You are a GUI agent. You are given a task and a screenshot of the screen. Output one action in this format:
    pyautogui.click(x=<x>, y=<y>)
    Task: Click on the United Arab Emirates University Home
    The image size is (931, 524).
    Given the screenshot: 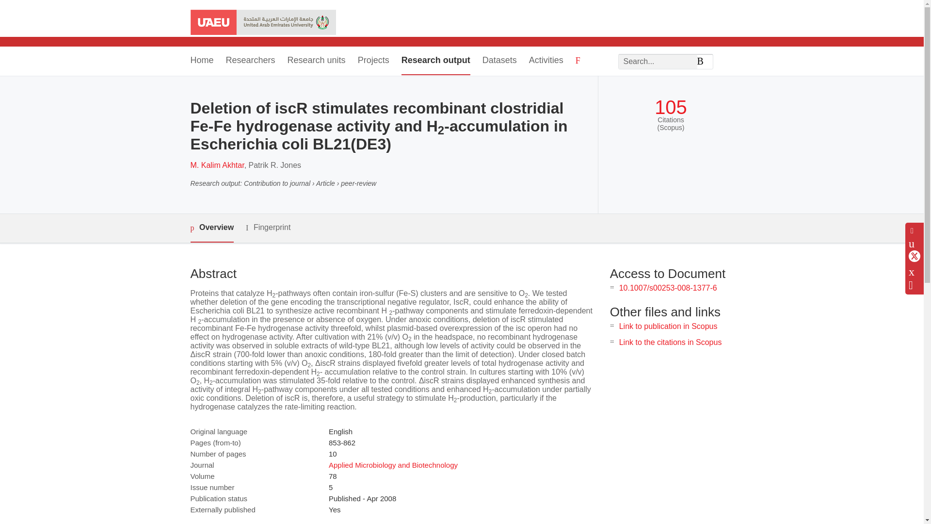 What is the action you would take?
    pyautogui.click(x=262, y=23)
    